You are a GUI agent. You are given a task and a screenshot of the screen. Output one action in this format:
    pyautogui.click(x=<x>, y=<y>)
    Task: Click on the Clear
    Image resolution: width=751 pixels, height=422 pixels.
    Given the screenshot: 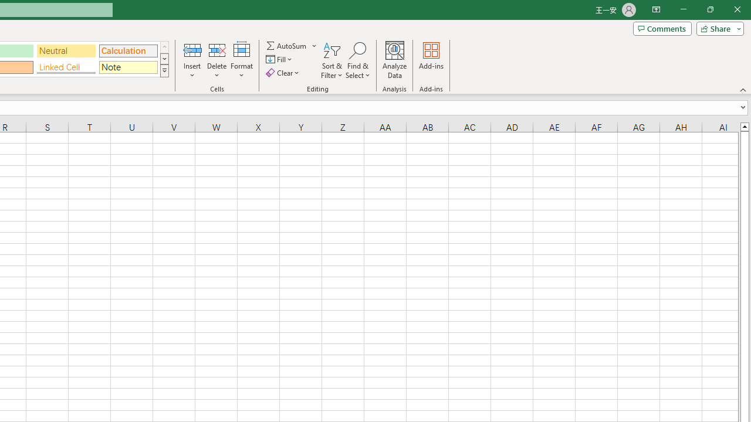 What is the action you would take?
    pyautogui.click(x=284, y=73)
    